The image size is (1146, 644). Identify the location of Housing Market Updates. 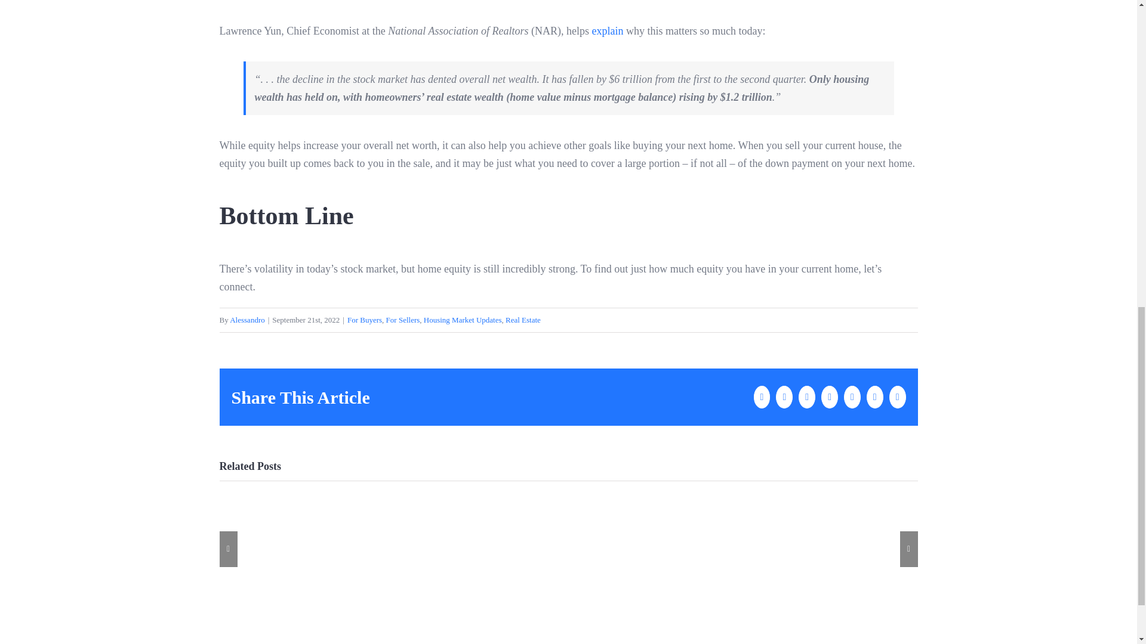
(463, 320).